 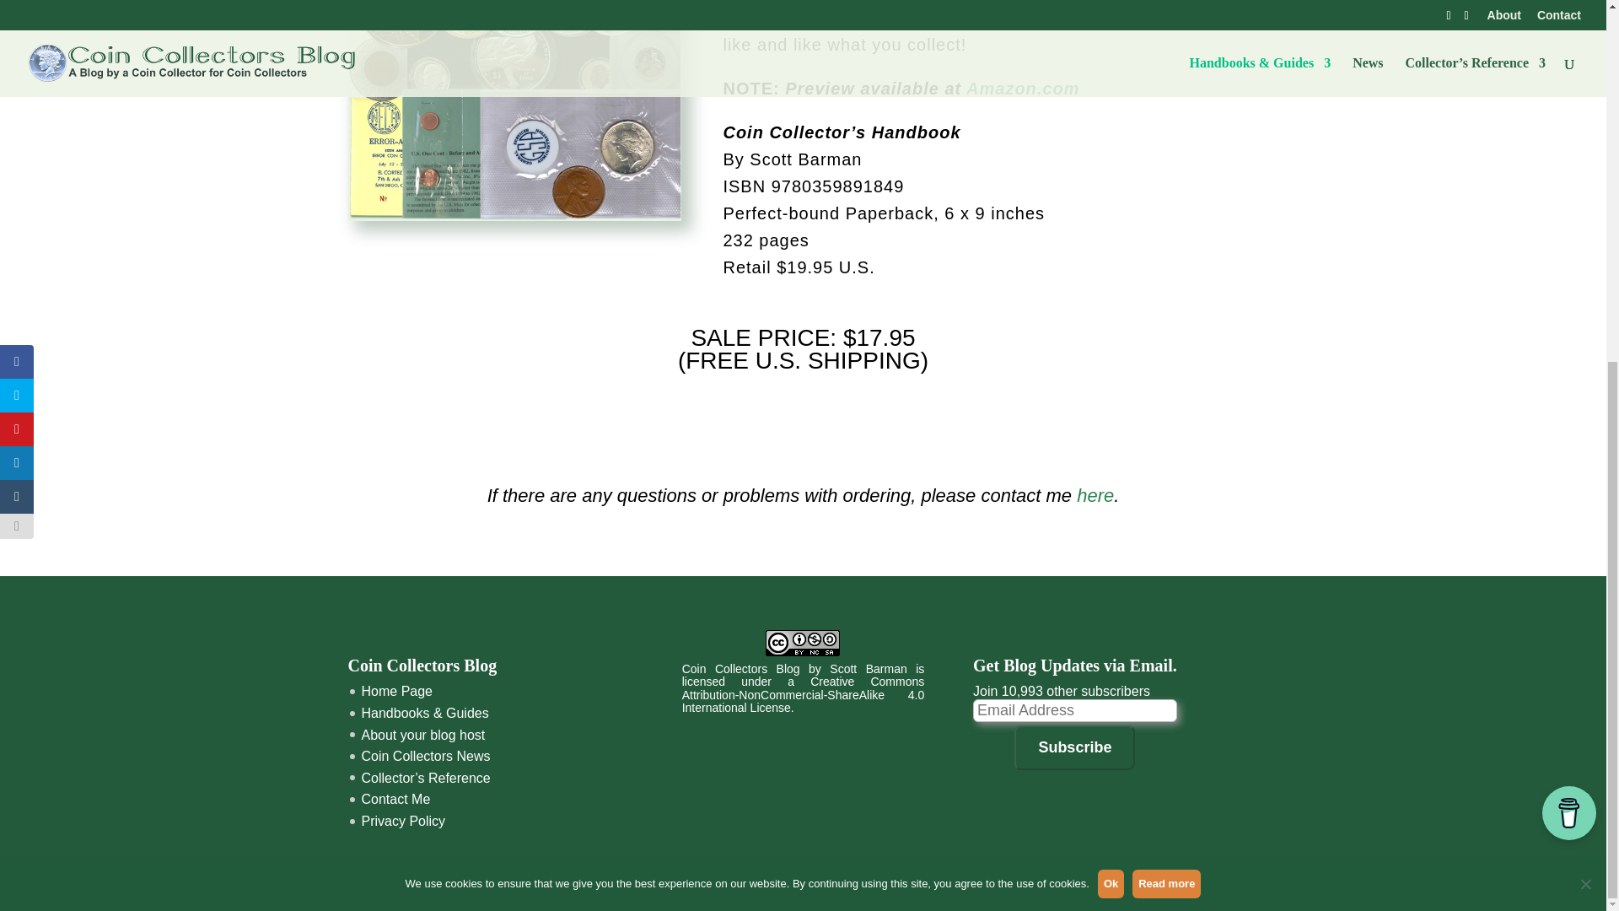 What do you see at coordinates (396, 692) in the screenshot?
I see `Home Page` at bounding box center [396, 692].